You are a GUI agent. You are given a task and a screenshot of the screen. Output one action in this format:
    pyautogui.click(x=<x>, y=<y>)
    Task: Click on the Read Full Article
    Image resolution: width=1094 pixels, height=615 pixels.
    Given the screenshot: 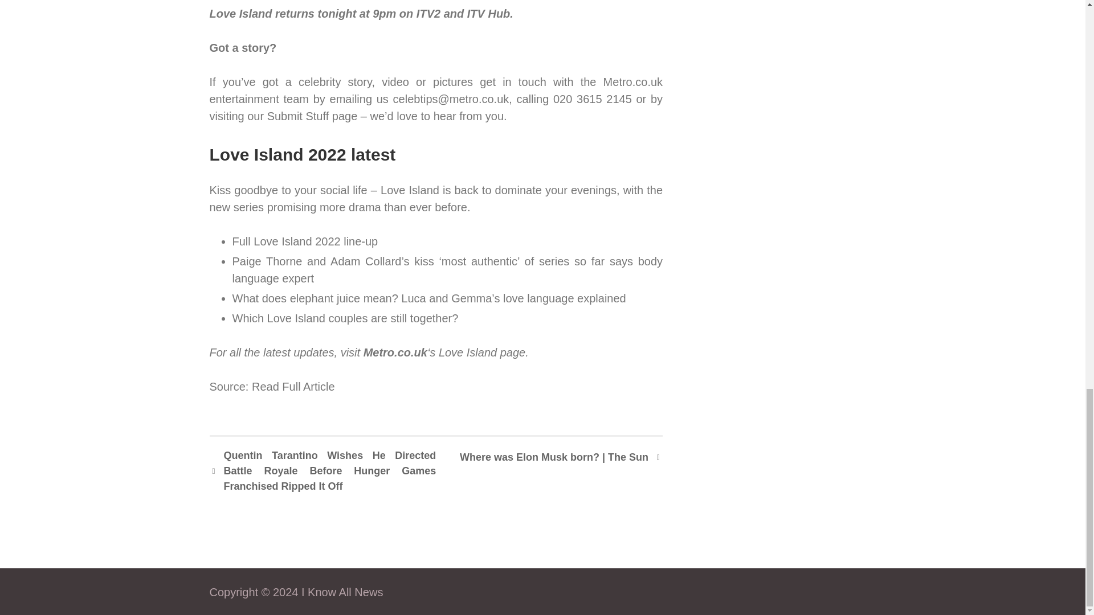 What is the action you would take?
    pyautogui.click(x=293, y=387)
    